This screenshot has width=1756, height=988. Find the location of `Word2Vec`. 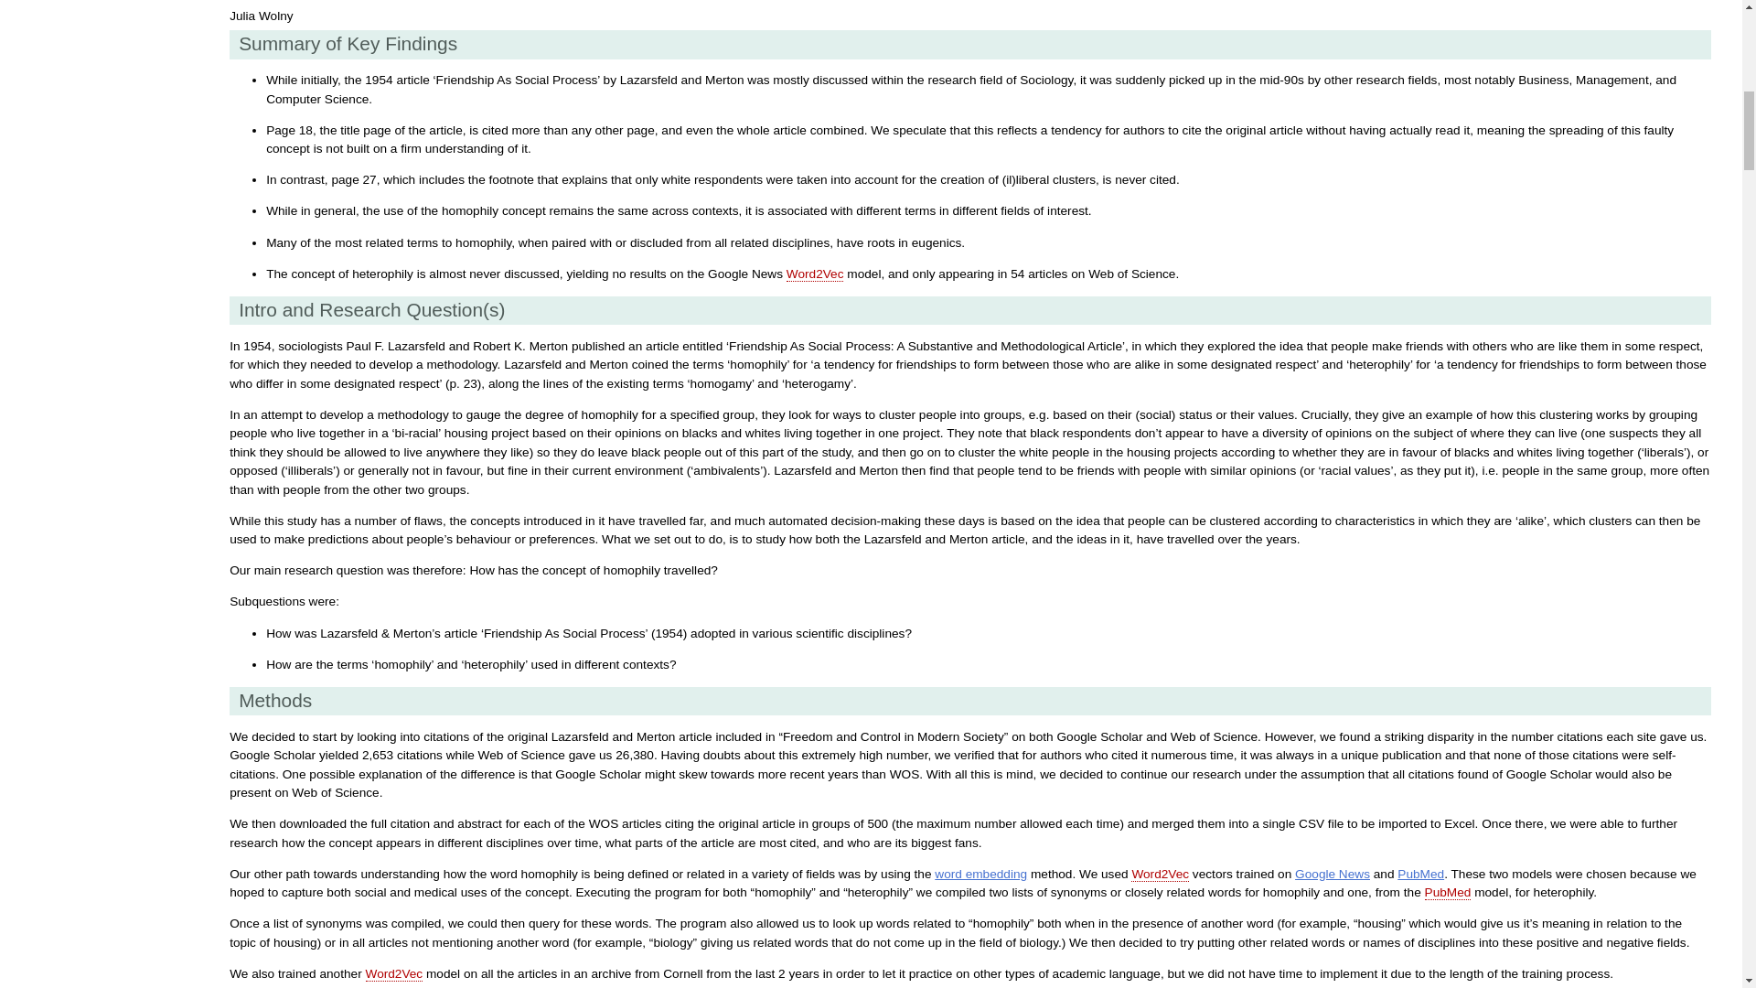

Word2Vec is located at coordinates (1160, 875).